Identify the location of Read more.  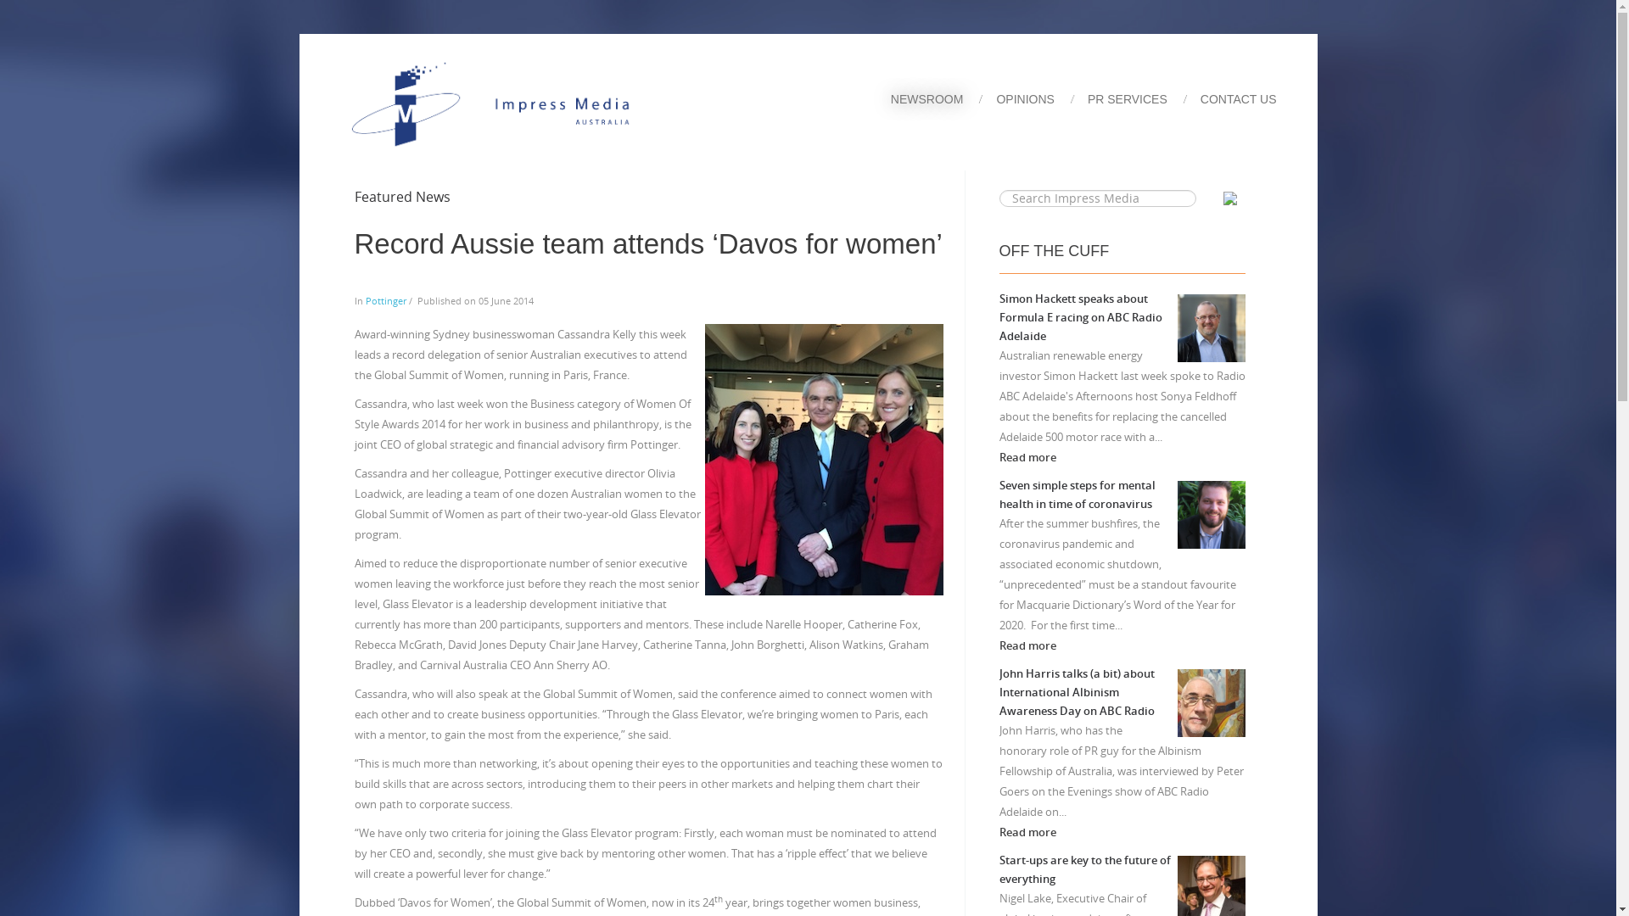
(1028, 645).